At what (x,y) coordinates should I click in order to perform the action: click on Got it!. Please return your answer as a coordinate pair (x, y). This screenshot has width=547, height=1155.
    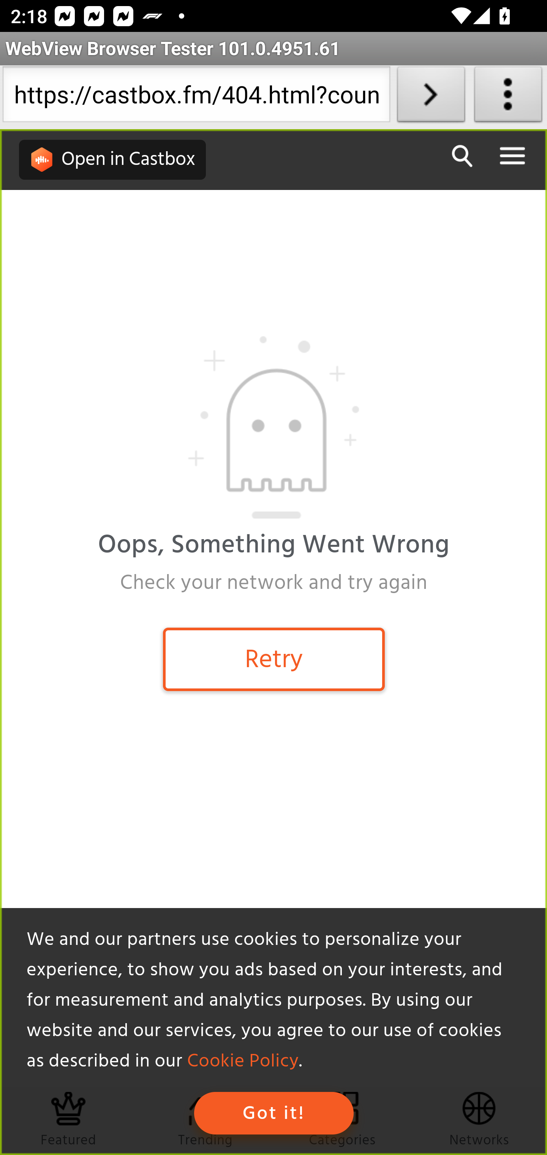
    Looking at the image, I should click on (274, 1113).